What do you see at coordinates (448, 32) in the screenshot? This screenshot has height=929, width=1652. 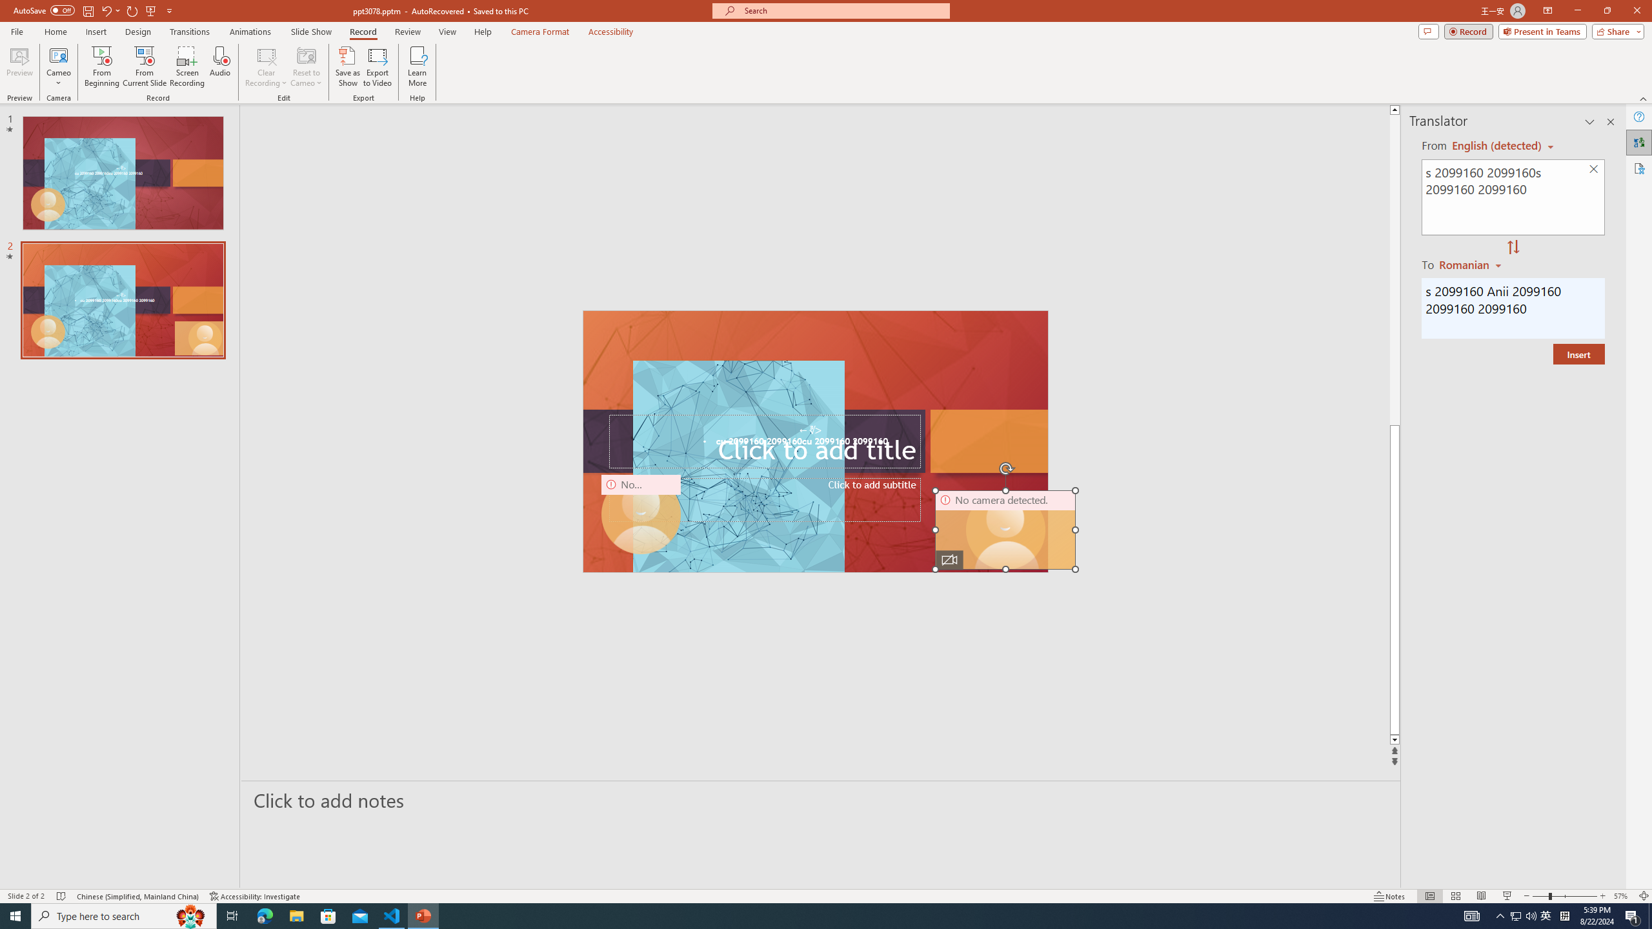 I see `View` at bounding box center [448, 32].